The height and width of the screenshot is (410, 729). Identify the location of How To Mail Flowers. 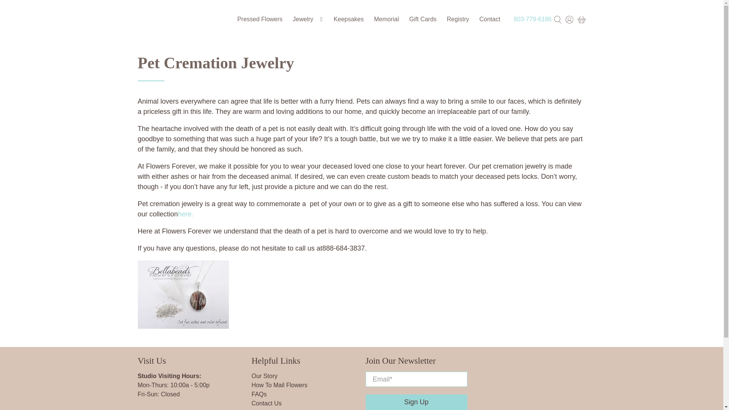
(279, 385).